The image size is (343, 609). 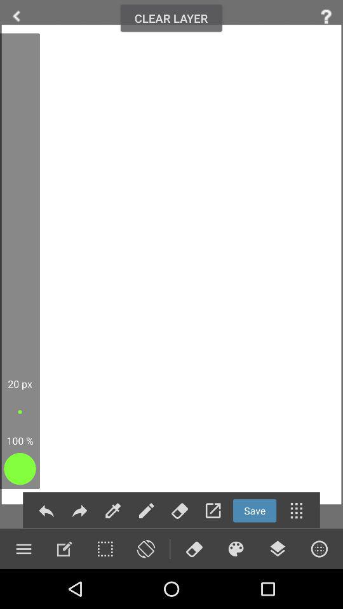 I want to click on erase button, so click(x=194, y=549).